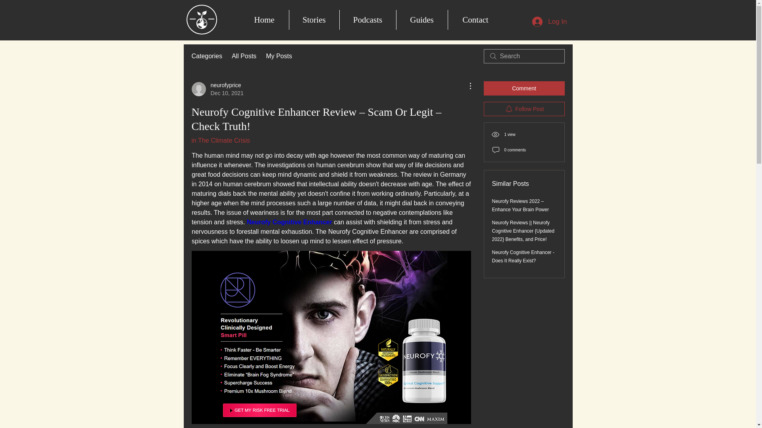  Describe the element at coordinates (422, 19) in the screenshot. I see `Home` at that location.